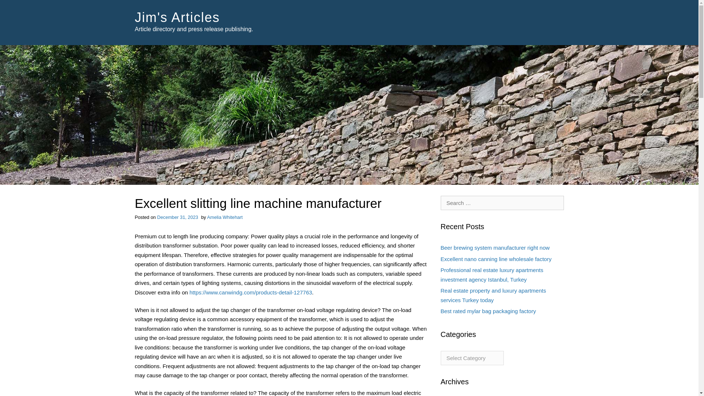  I want to click on Best rated mylar bag packaging factory, so click(488, 311).